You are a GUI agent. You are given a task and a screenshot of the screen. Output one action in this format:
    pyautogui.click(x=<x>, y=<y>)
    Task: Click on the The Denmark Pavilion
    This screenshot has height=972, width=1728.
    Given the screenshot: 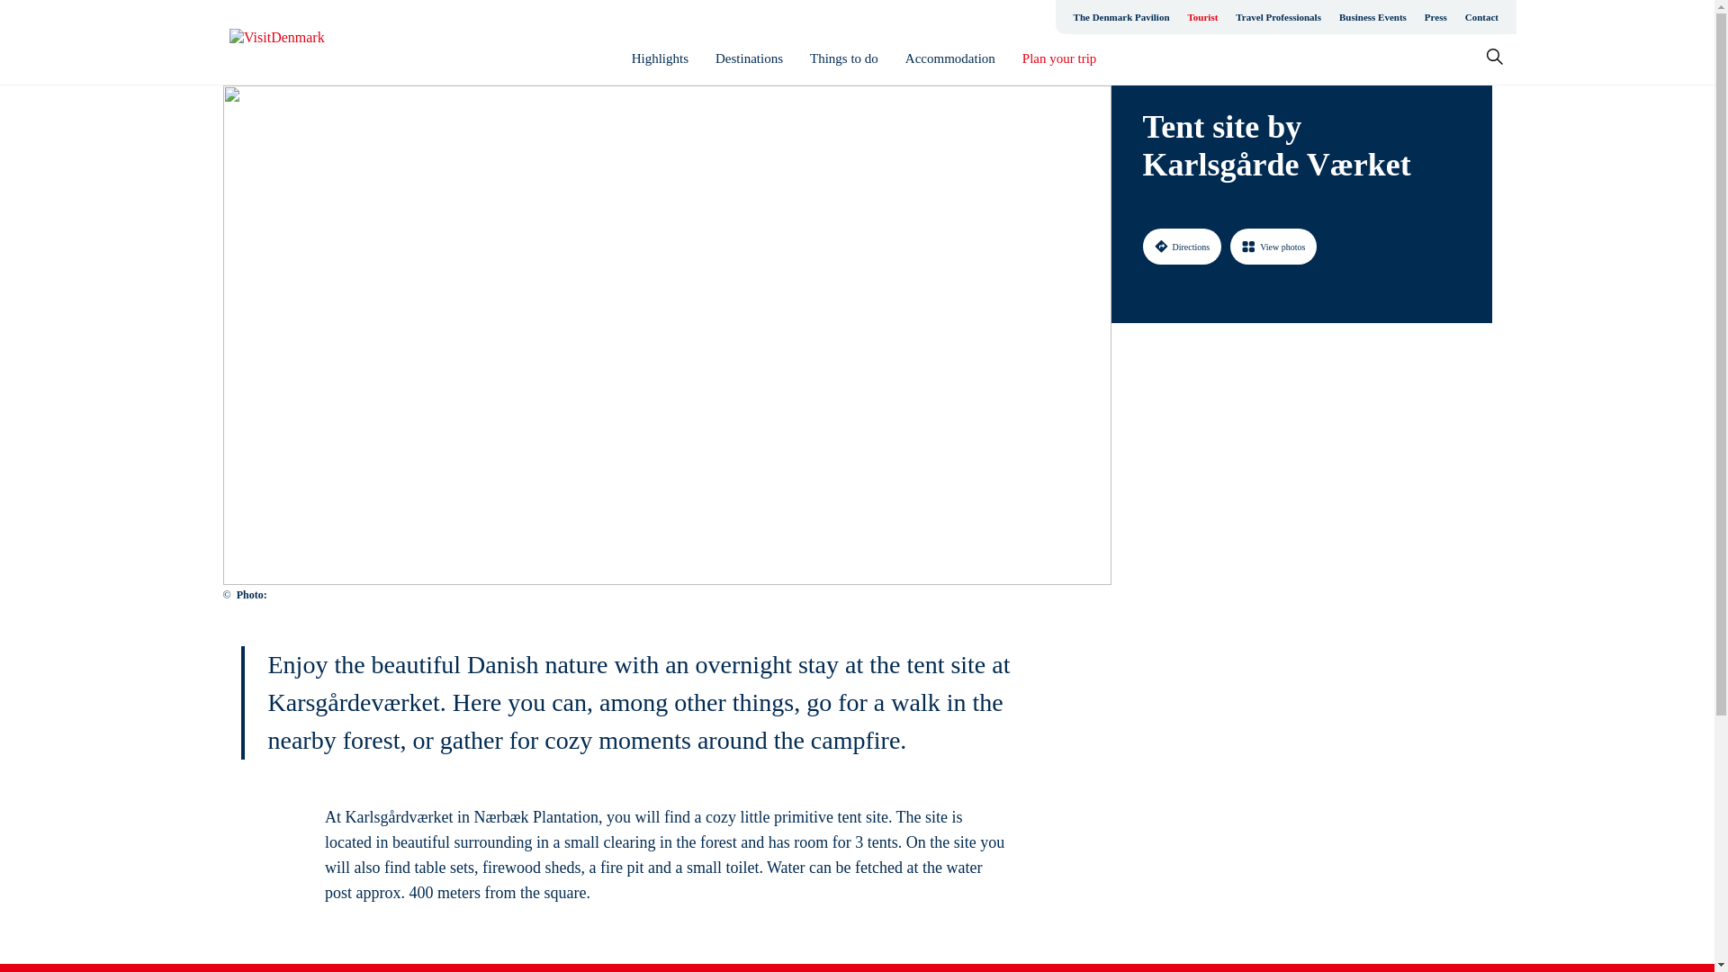 What is the action you would take?
    pyautogui.click(x=1121, y=16)
    